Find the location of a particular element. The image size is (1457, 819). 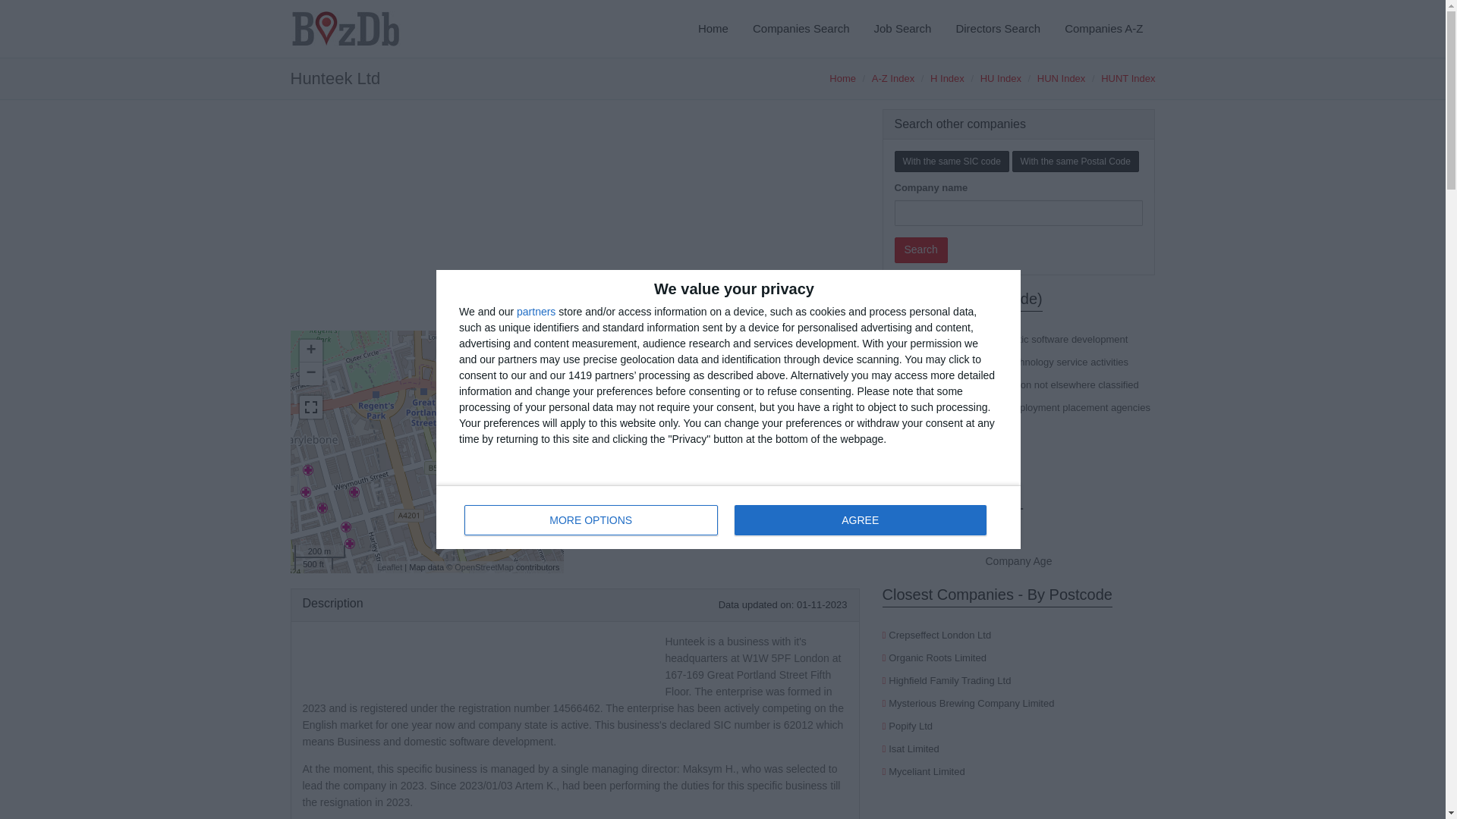

Search is located at coordinates (920, 250).